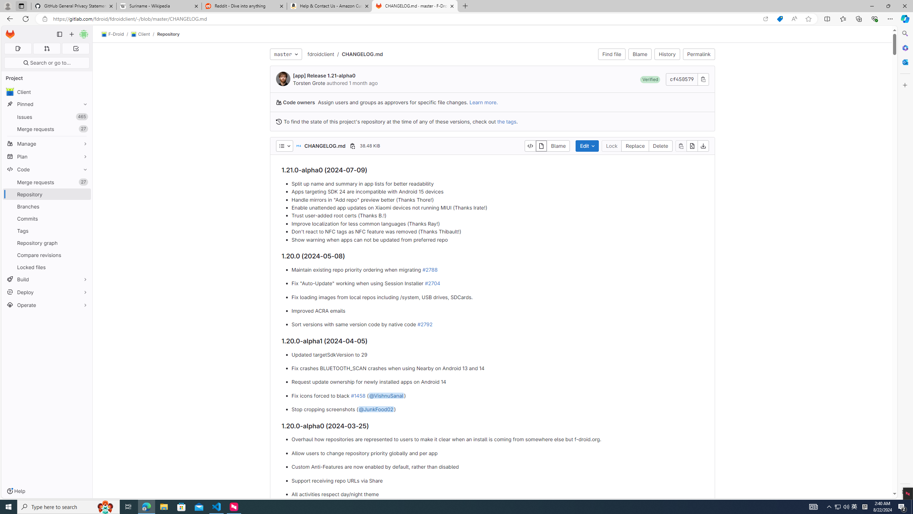  Describe the element at coordinates (47, 255) in the screenshot. I see `Compare revisions` at that location.